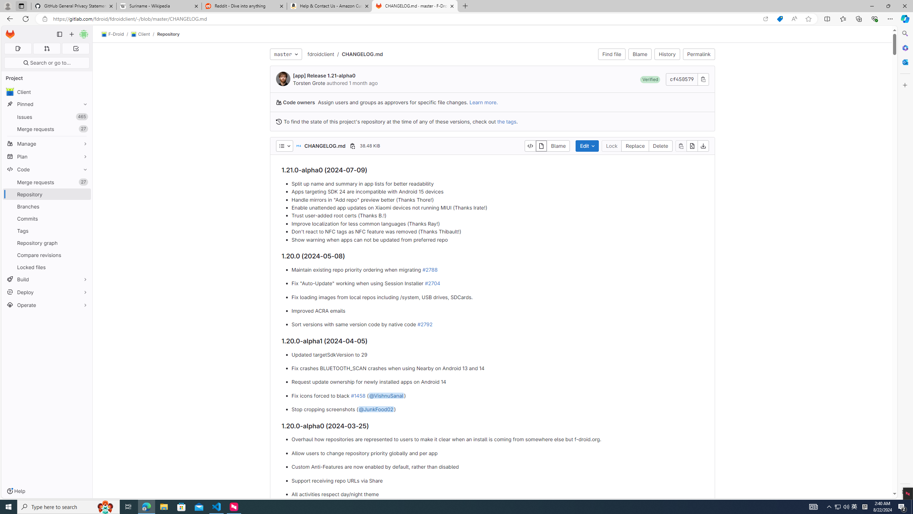  Describe the element at coordinates (47, 255) in the screenshot. I see `Compare revisions` at that location.